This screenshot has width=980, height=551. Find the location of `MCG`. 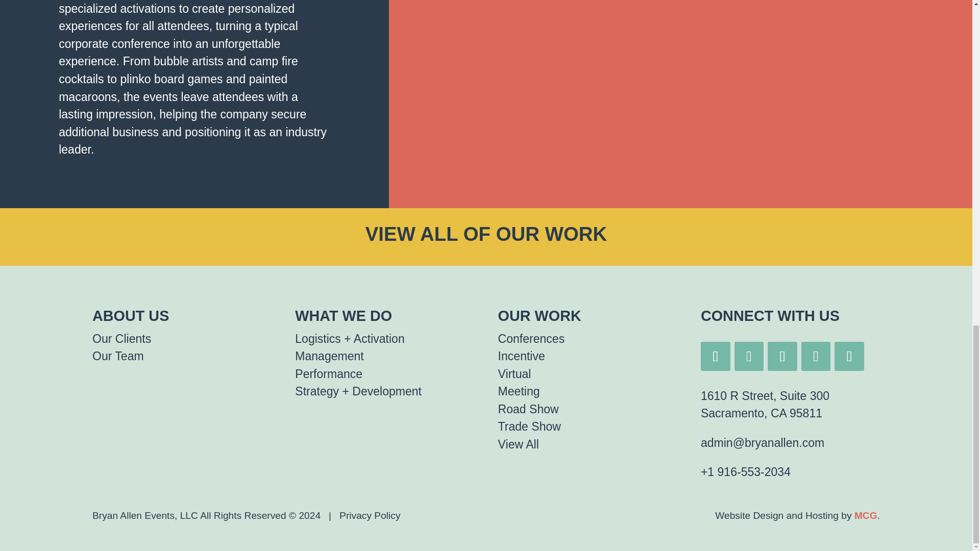

MCG is located at coordinates (866, 515).